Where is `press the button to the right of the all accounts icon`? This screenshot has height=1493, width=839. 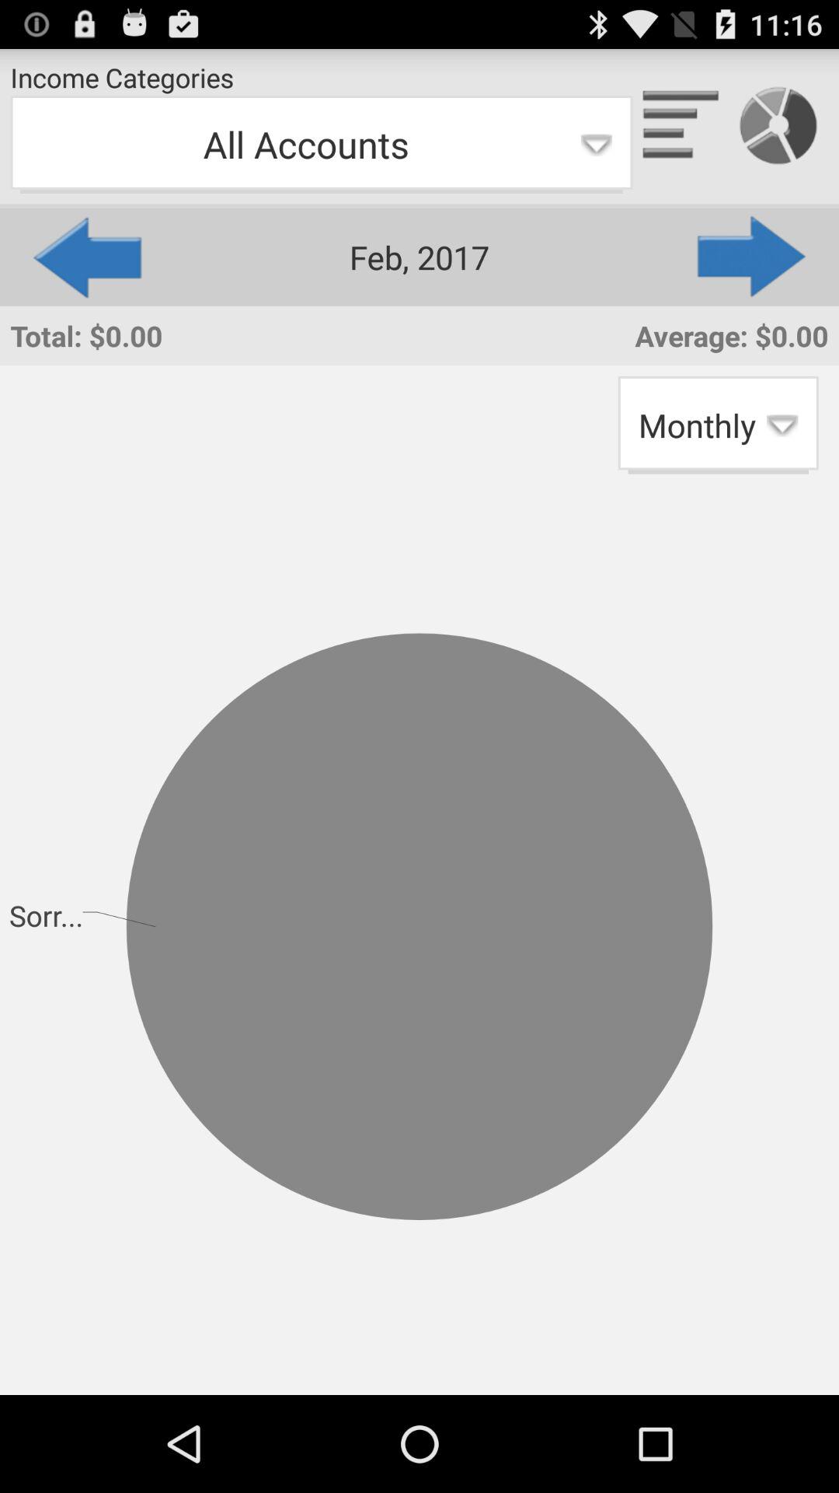
press the button to the right of the all accounts icon is located at coordinates (753, 257).